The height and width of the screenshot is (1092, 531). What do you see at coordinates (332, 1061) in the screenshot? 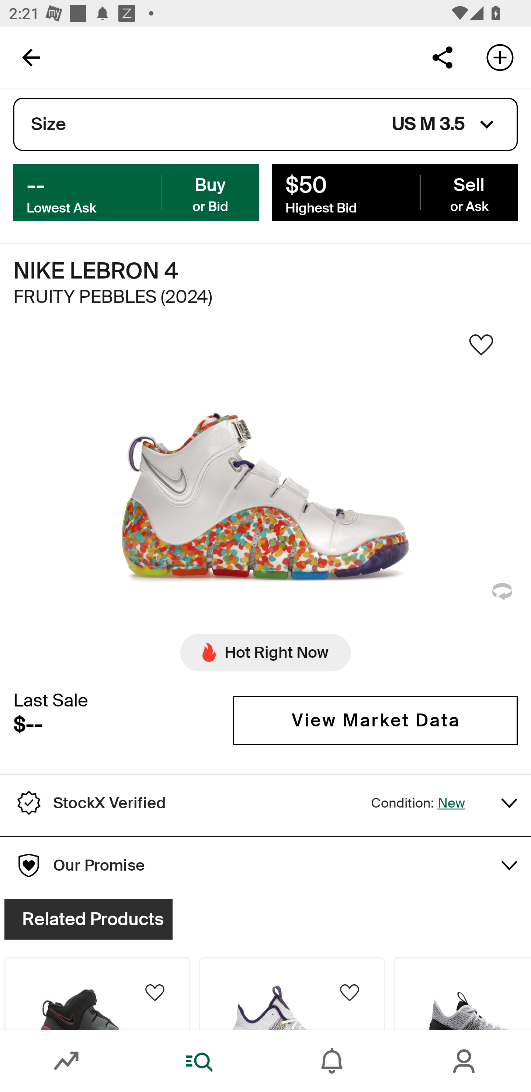
I see `Inbox` at bounding box center [332, 1061].